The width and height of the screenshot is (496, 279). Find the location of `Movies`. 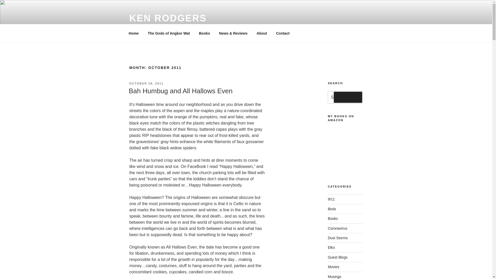

Movies is located at coordinates (334, 267).